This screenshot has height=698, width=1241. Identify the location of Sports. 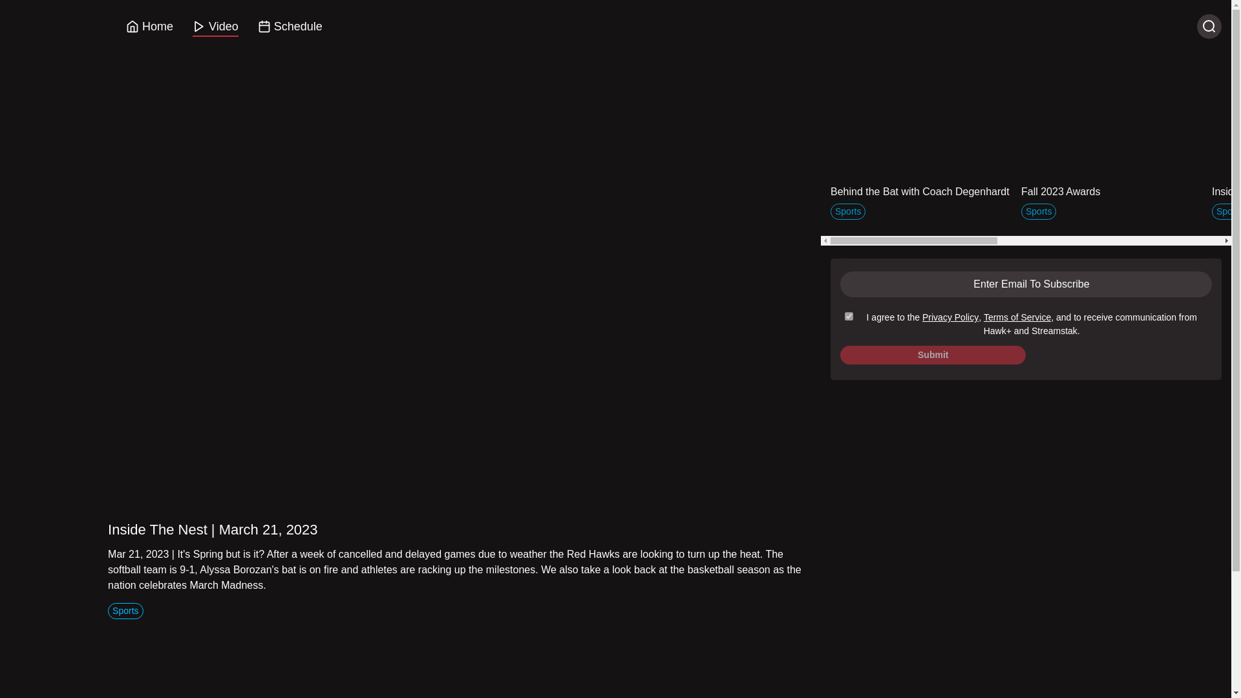
(1038, 212).